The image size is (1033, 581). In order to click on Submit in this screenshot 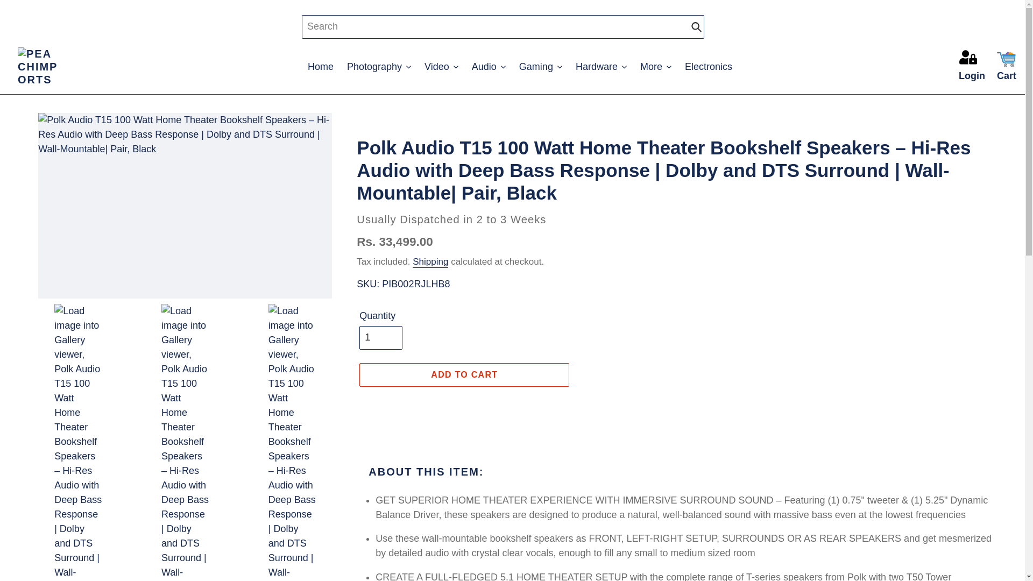, I will do `click(696, 27)`.